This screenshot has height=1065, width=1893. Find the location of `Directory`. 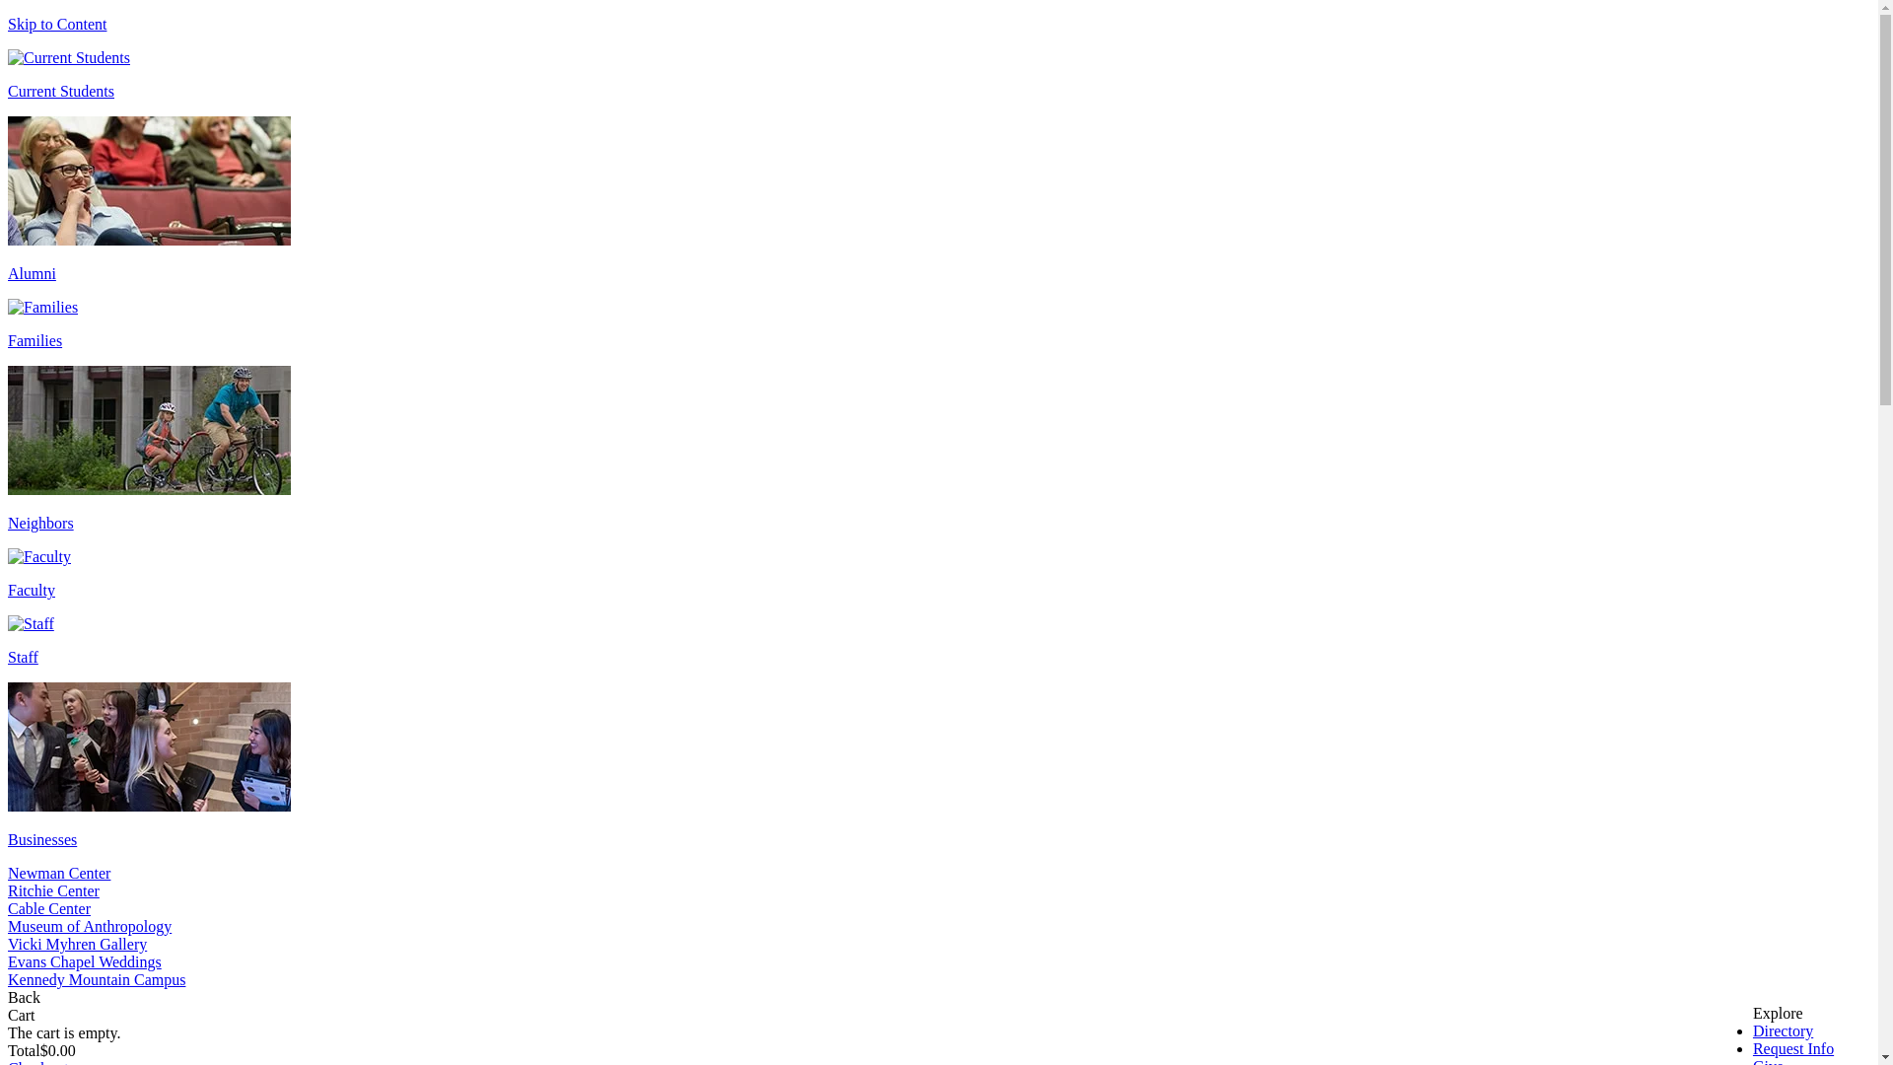

Directory is located at coordinates (1783, 1030).